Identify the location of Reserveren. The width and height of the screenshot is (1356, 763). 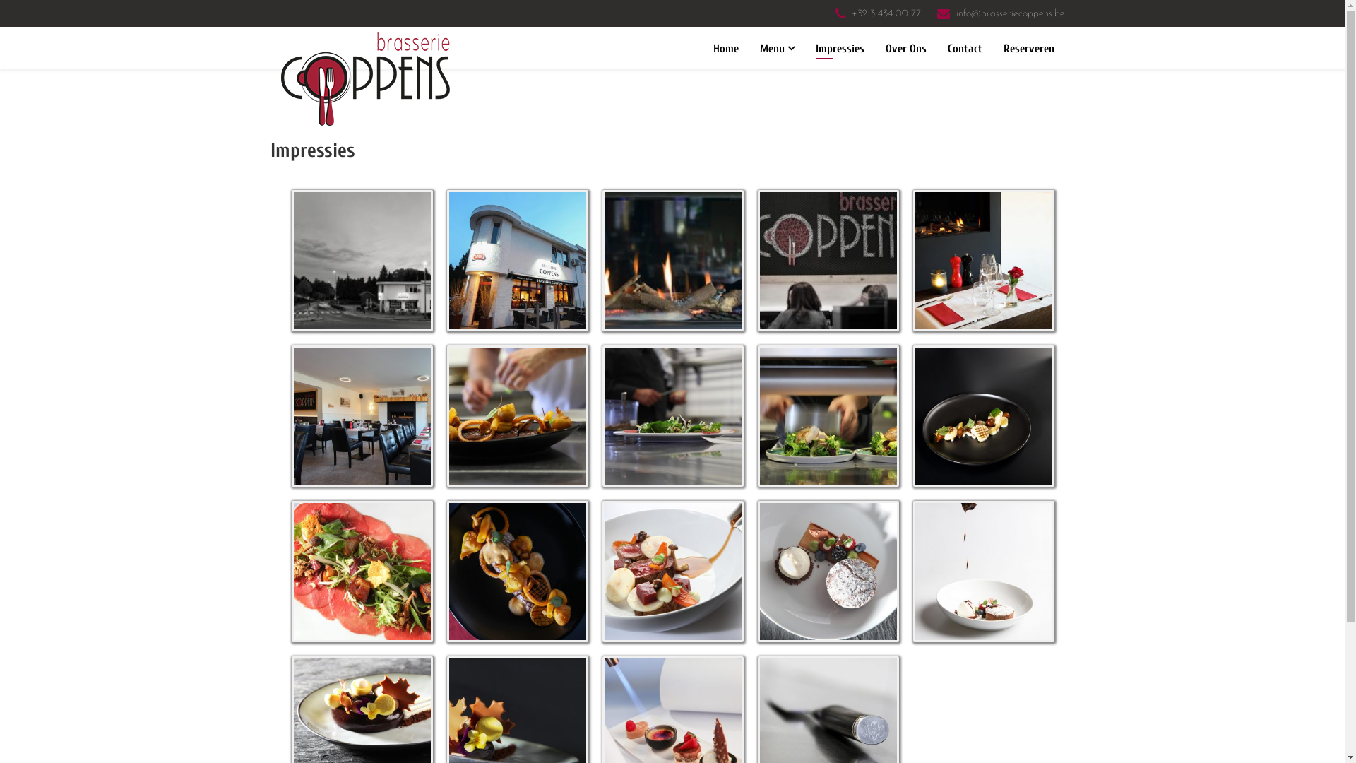
(1029, 48).